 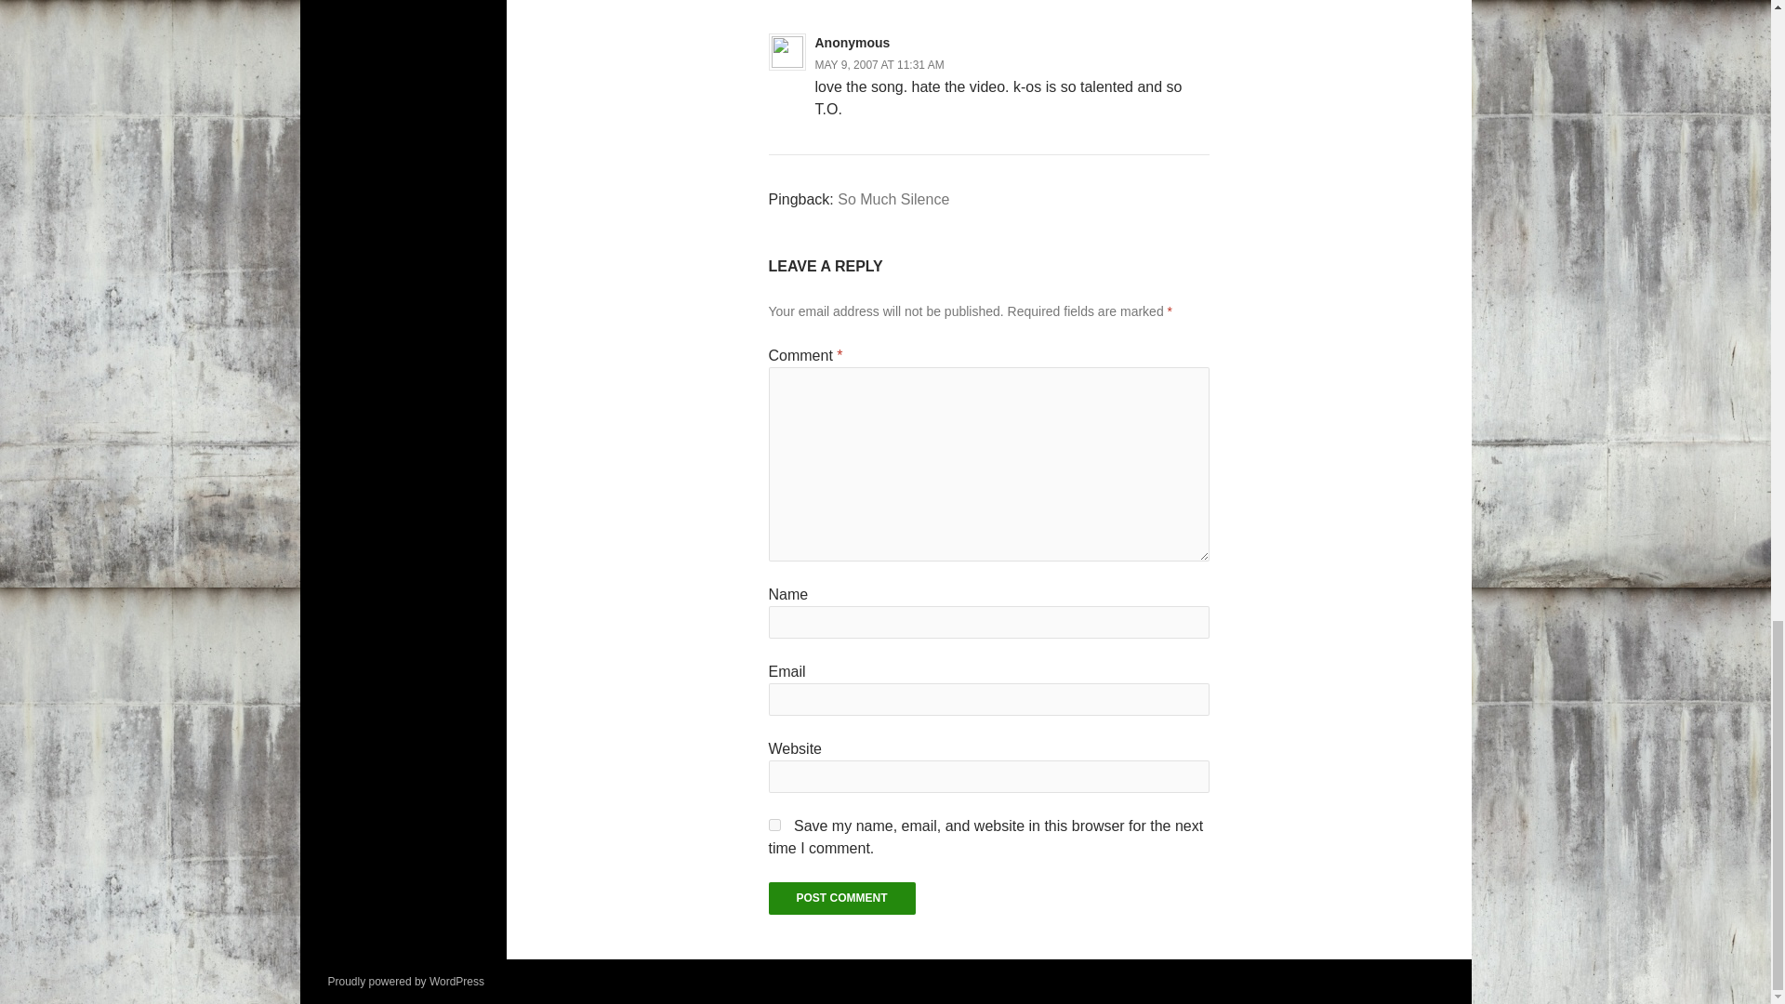 I want to click on yes, so click(x=773, y=826).